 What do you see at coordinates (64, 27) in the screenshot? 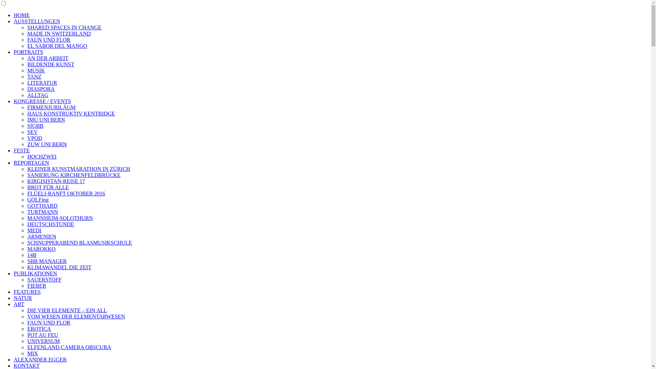
I see `SHARED SPACES IN CHANGE` at bounding box center [64, 27].